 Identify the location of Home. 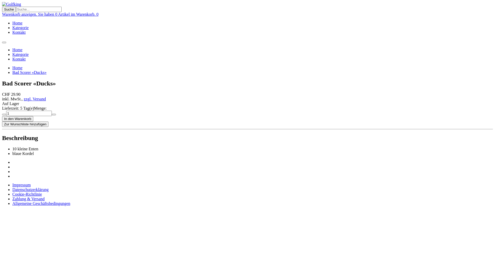
(18, 23).